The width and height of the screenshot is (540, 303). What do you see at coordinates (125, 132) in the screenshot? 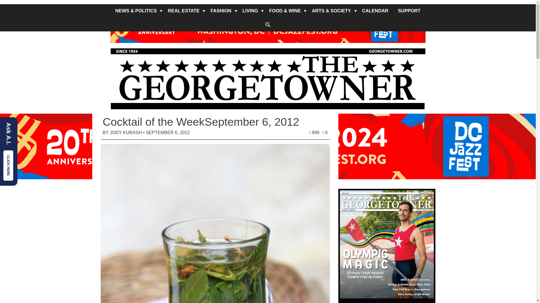
I see `Posts by Jody Kurash` at bounding box center [125, 132].